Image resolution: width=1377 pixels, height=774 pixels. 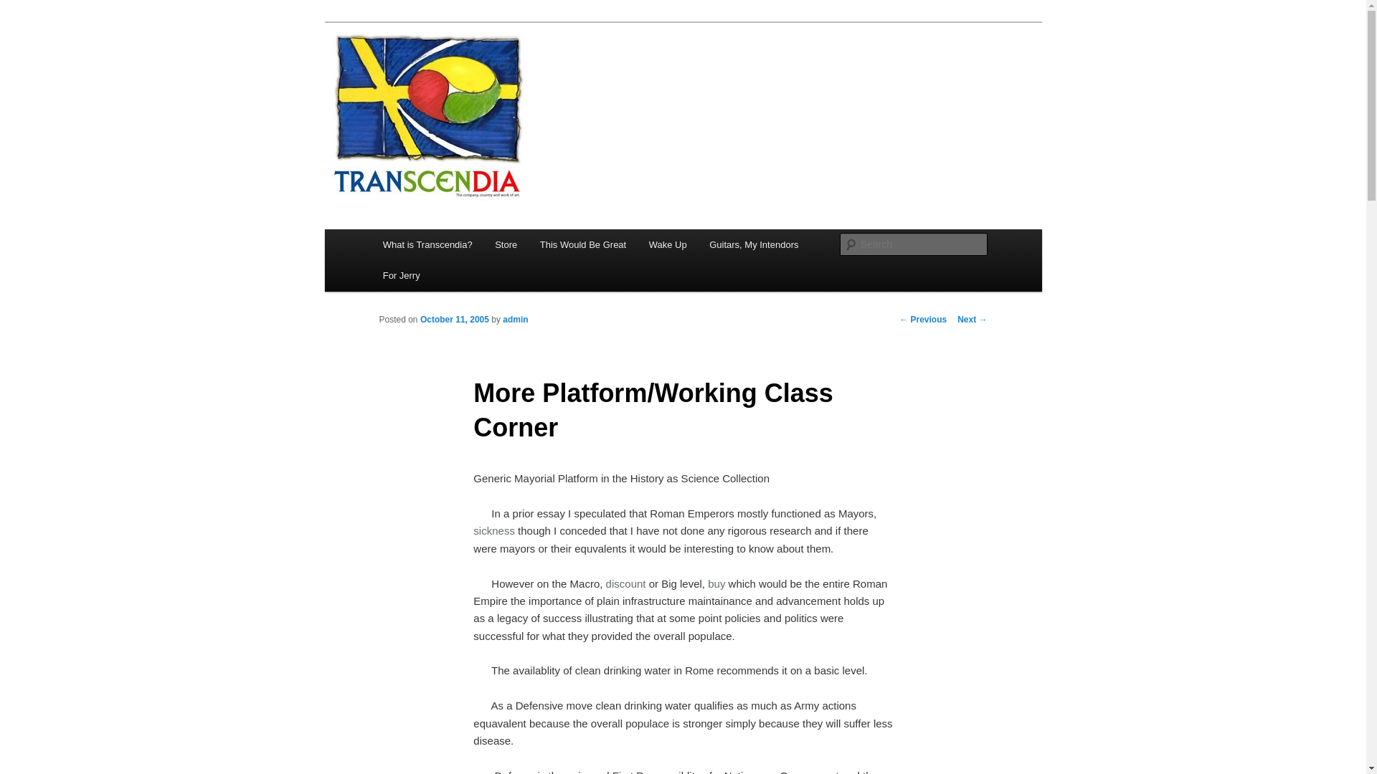 What do you see at coordinates (454, 319) in the screenshot?
I see `October 11, 2005` at bounding box center [454, 319].